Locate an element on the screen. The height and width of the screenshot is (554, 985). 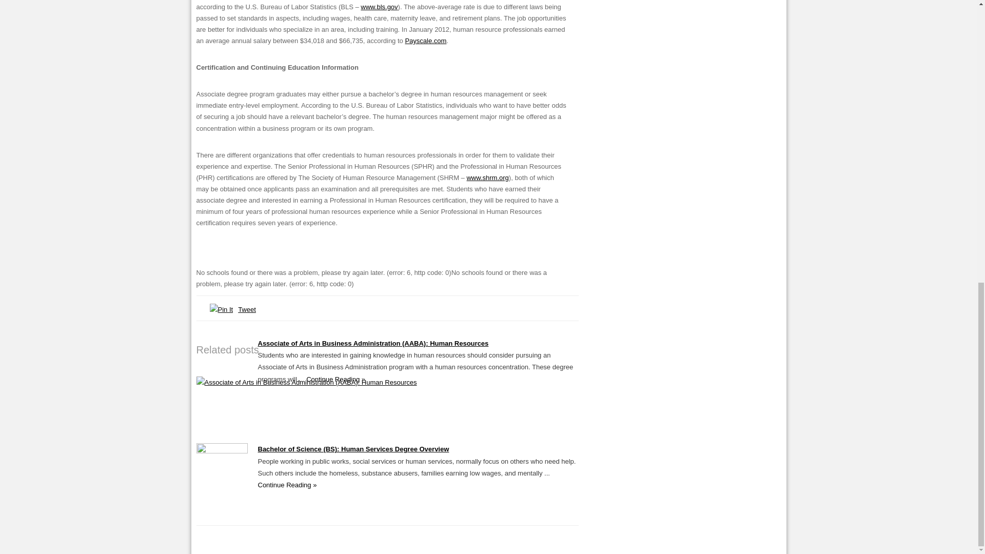
www.bls.gov is located at coordinates (379, 7).